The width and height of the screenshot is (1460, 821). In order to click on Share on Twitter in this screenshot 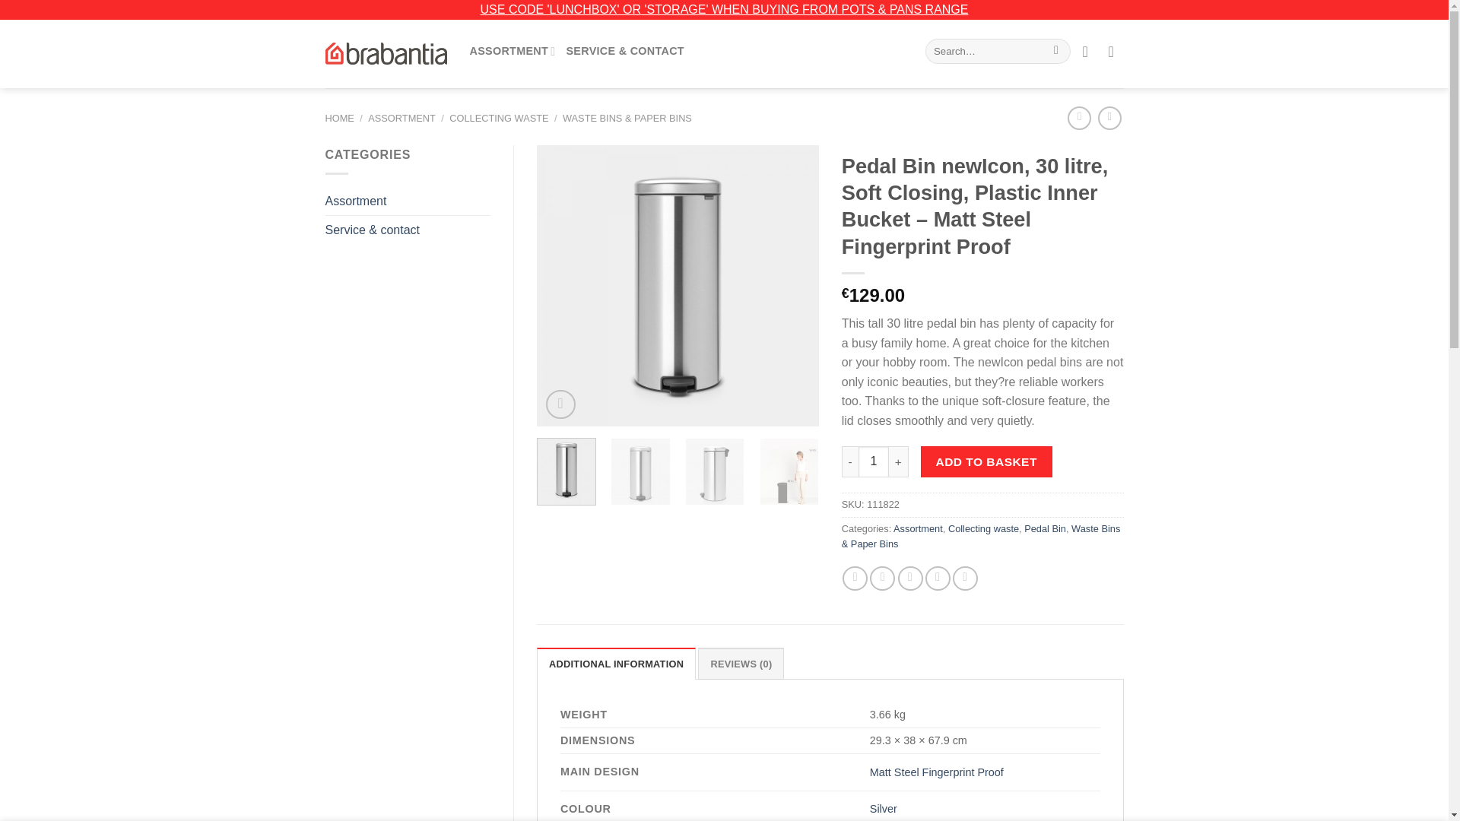, I will do `click(882, 578)`.